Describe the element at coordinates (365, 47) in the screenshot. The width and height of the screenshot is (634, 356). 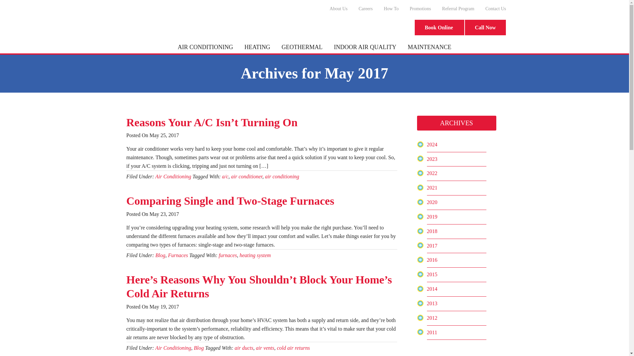
I see `INDOOR AIR QUALITY` at that location.